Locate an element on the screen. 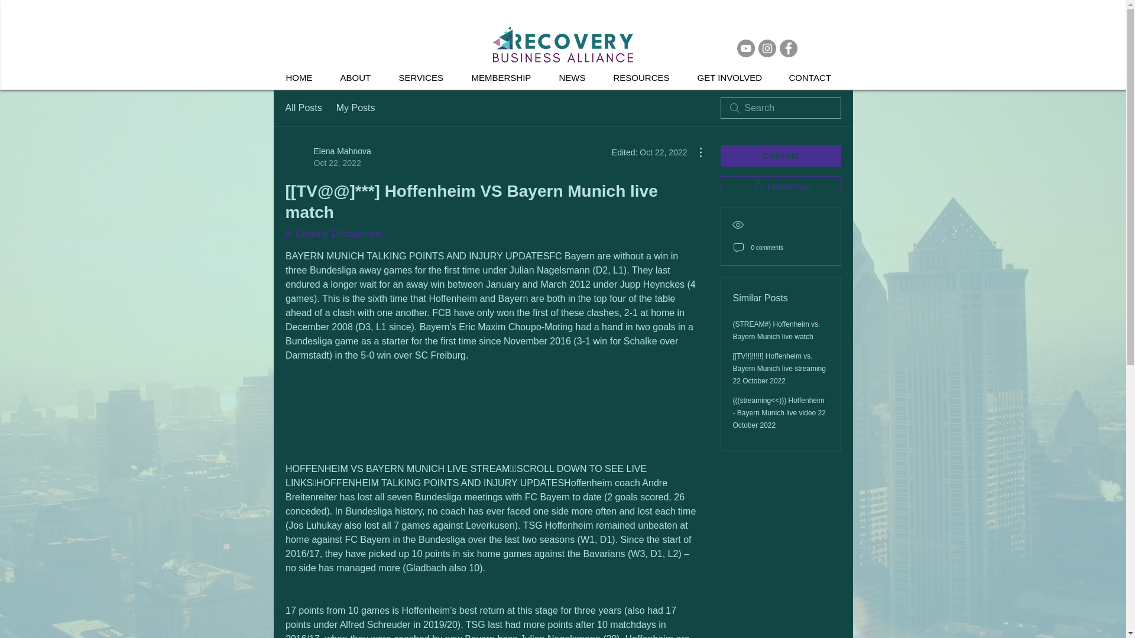 This screenshot has width=1135, height=638. in General Discussions is located at coordinates (576, 78).